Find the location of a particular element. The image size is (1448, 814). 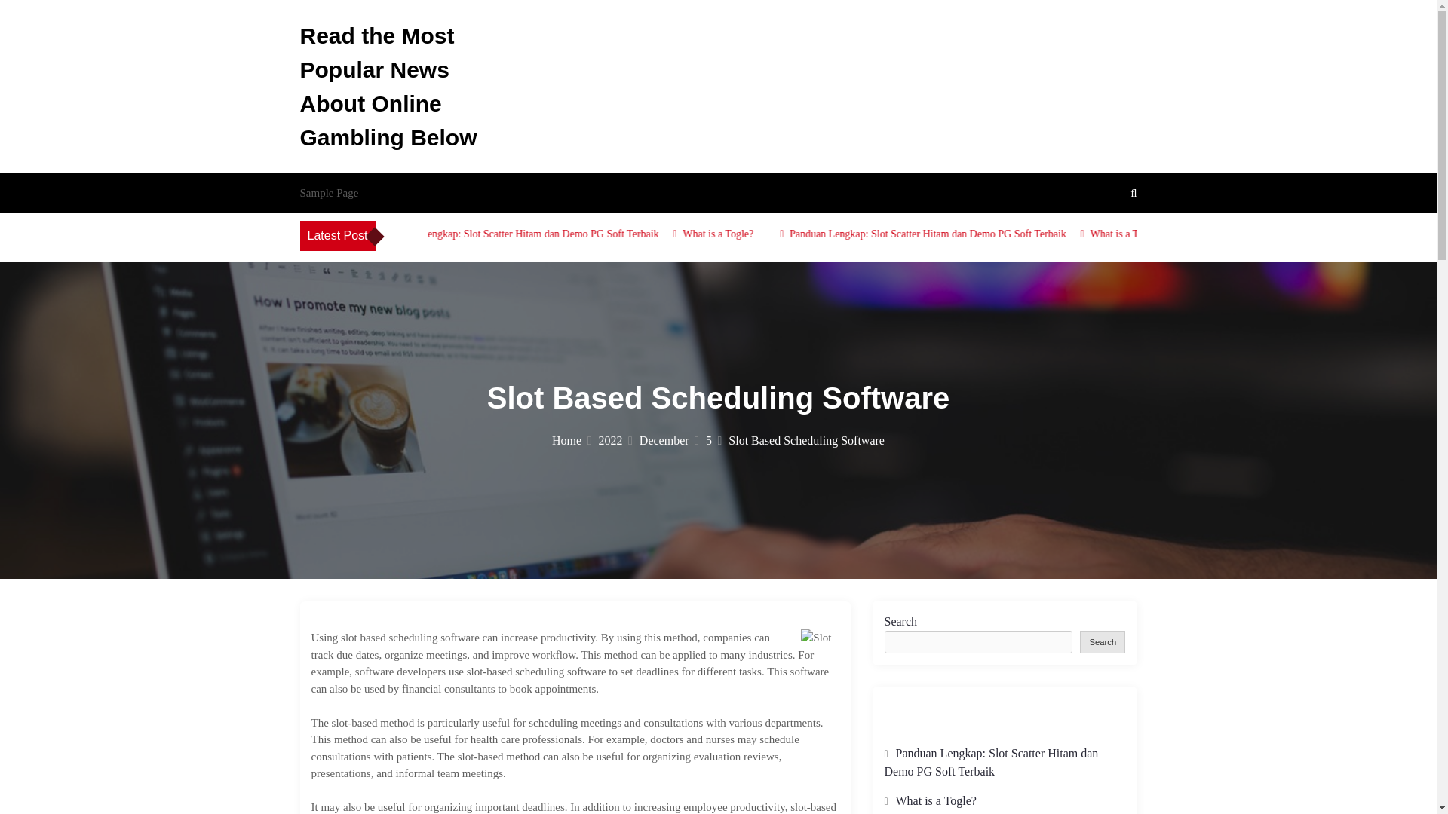

Panduan Lengkap: Slot Scatter Hitam dan Demo PG Soft Terbaik is located at coordinates (578, 234).